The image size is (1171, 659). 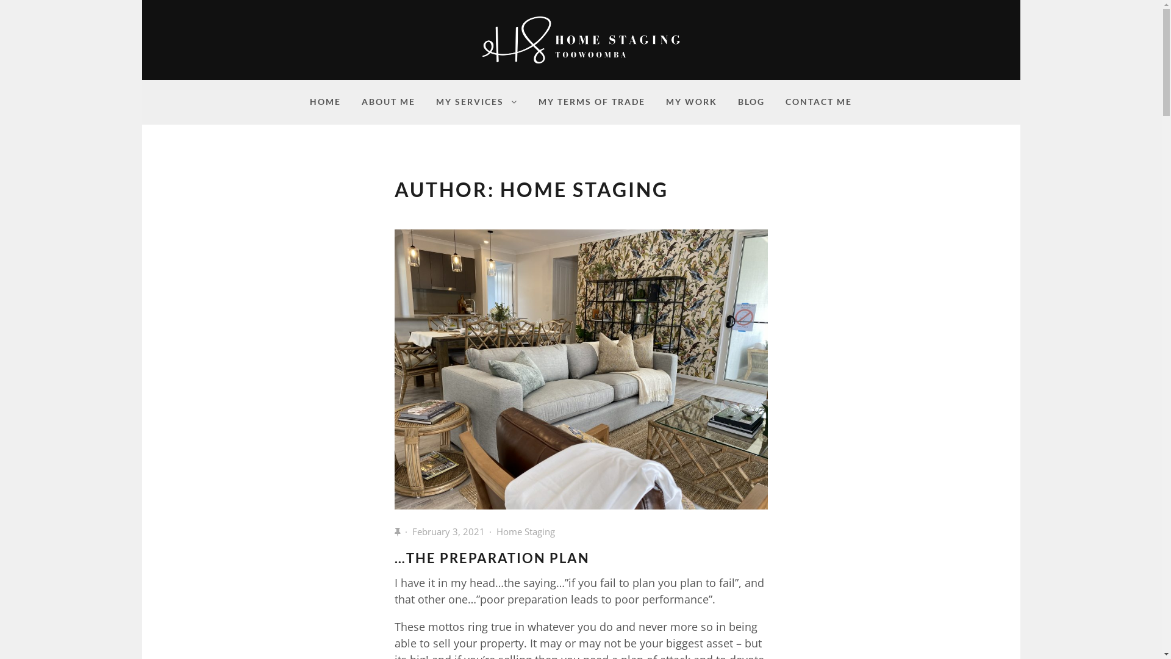 What do you see at coordinates (24, 15) in the screenshot?
I see `SKIP TO CONTENT` at bounding box center [24, 15].